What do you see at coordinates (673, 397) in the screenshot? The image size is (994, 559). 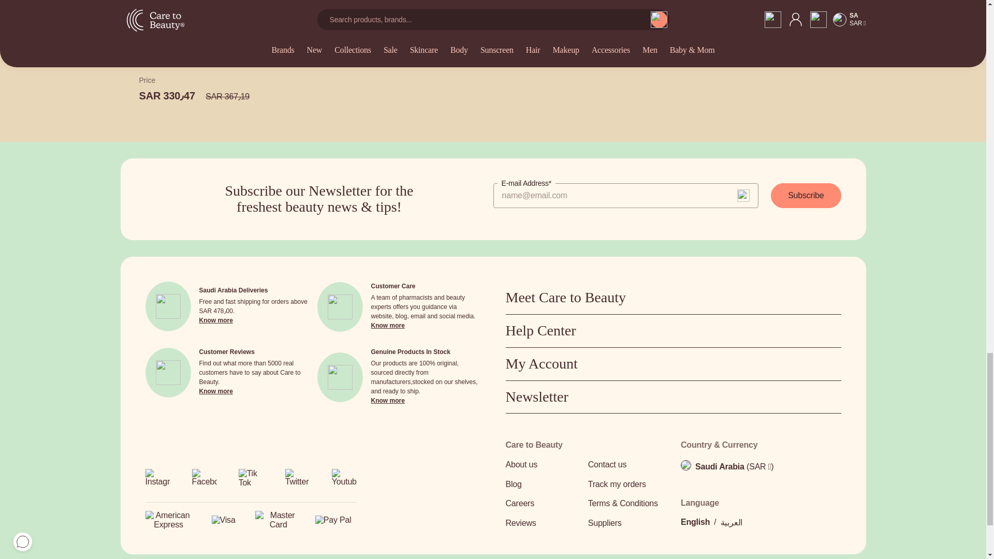 I see `Newsletter` at bounding box center [673, 397].